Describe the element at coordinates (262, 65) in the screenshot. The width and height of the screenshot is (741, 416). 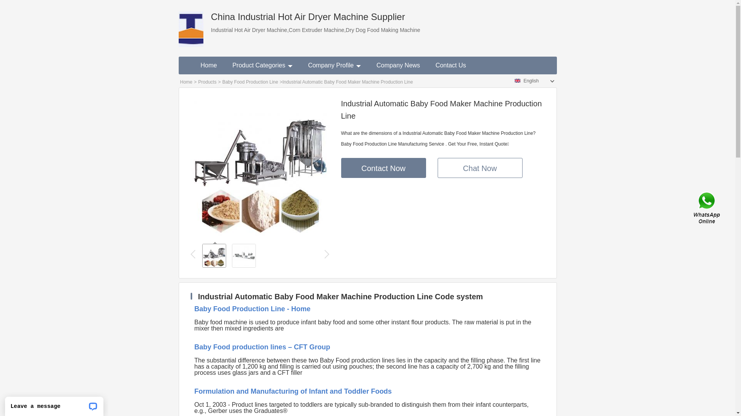
I see `Product Categories` at that location.